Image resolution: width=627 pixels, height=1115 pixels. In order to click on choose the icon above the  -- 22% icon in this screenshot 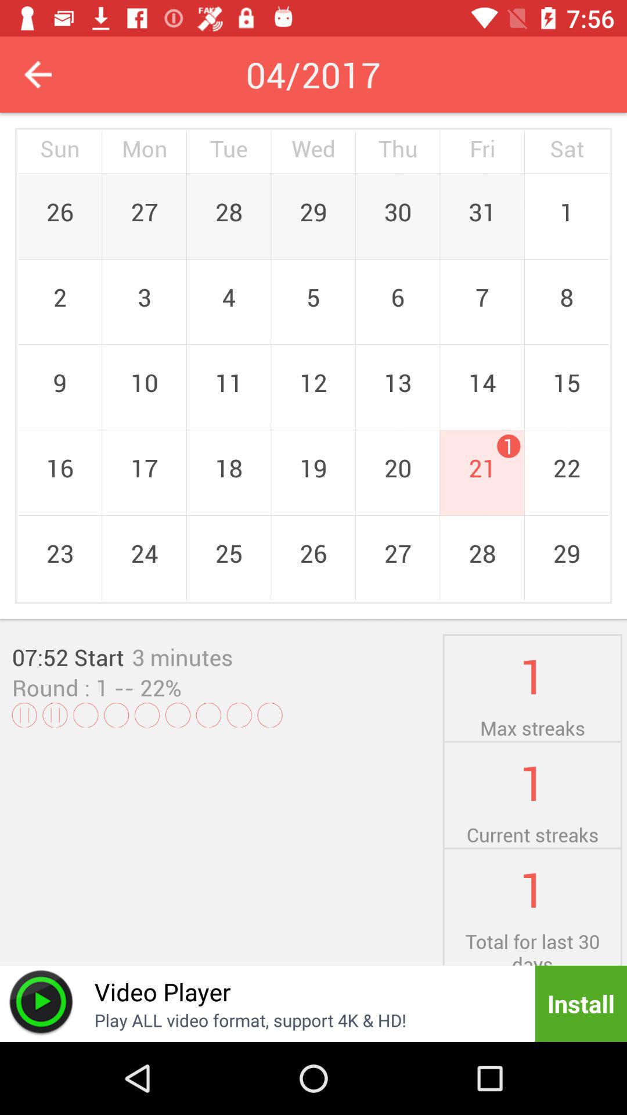, I will do `click(182, 657)`.